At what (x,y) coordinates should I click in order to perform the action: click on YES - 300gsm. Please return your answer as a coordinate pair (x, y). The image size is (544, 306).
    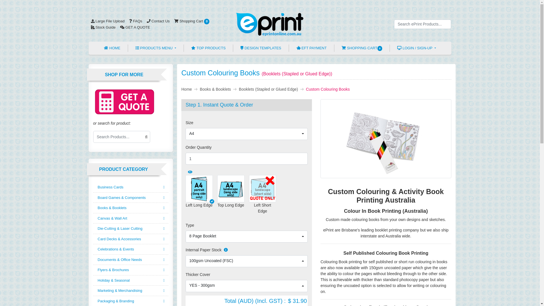
    Looking at the image, I should click on (246, 286).